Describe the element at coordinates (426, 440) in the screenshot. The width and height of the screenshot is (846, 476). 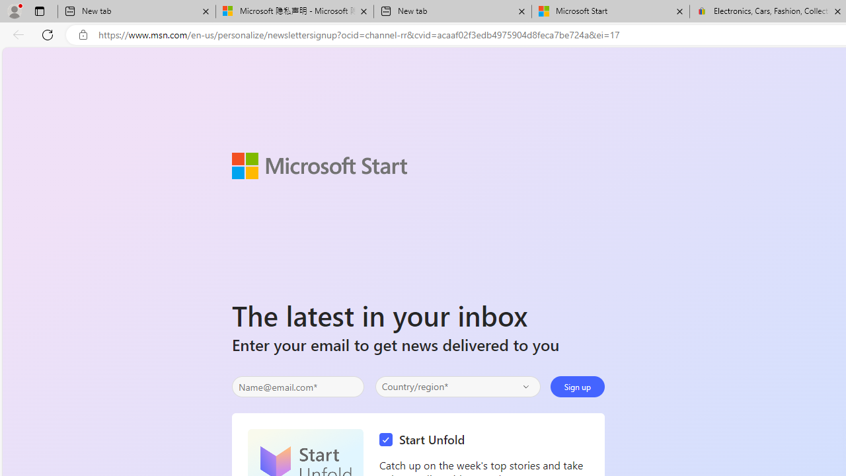
I see `Start Unfold` at that location.